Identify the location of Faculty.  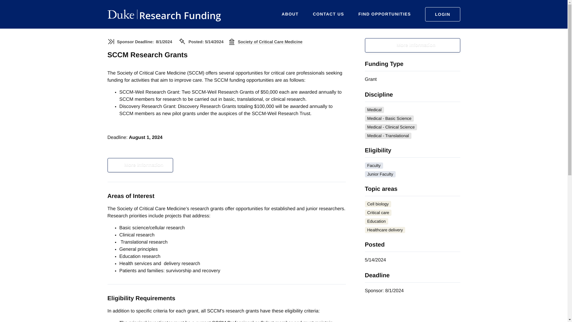
(374, 165).